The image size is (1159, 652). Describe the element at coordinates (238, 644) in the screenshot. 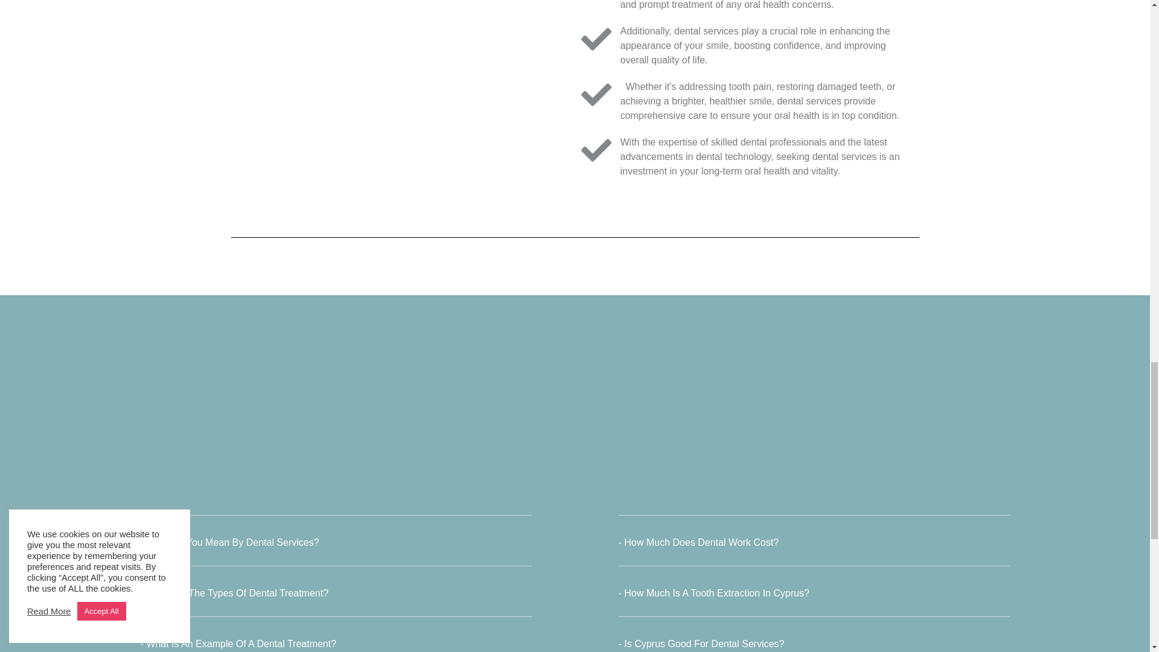

I see `- What Is An Example Of A Dental Treatment?` at that location.